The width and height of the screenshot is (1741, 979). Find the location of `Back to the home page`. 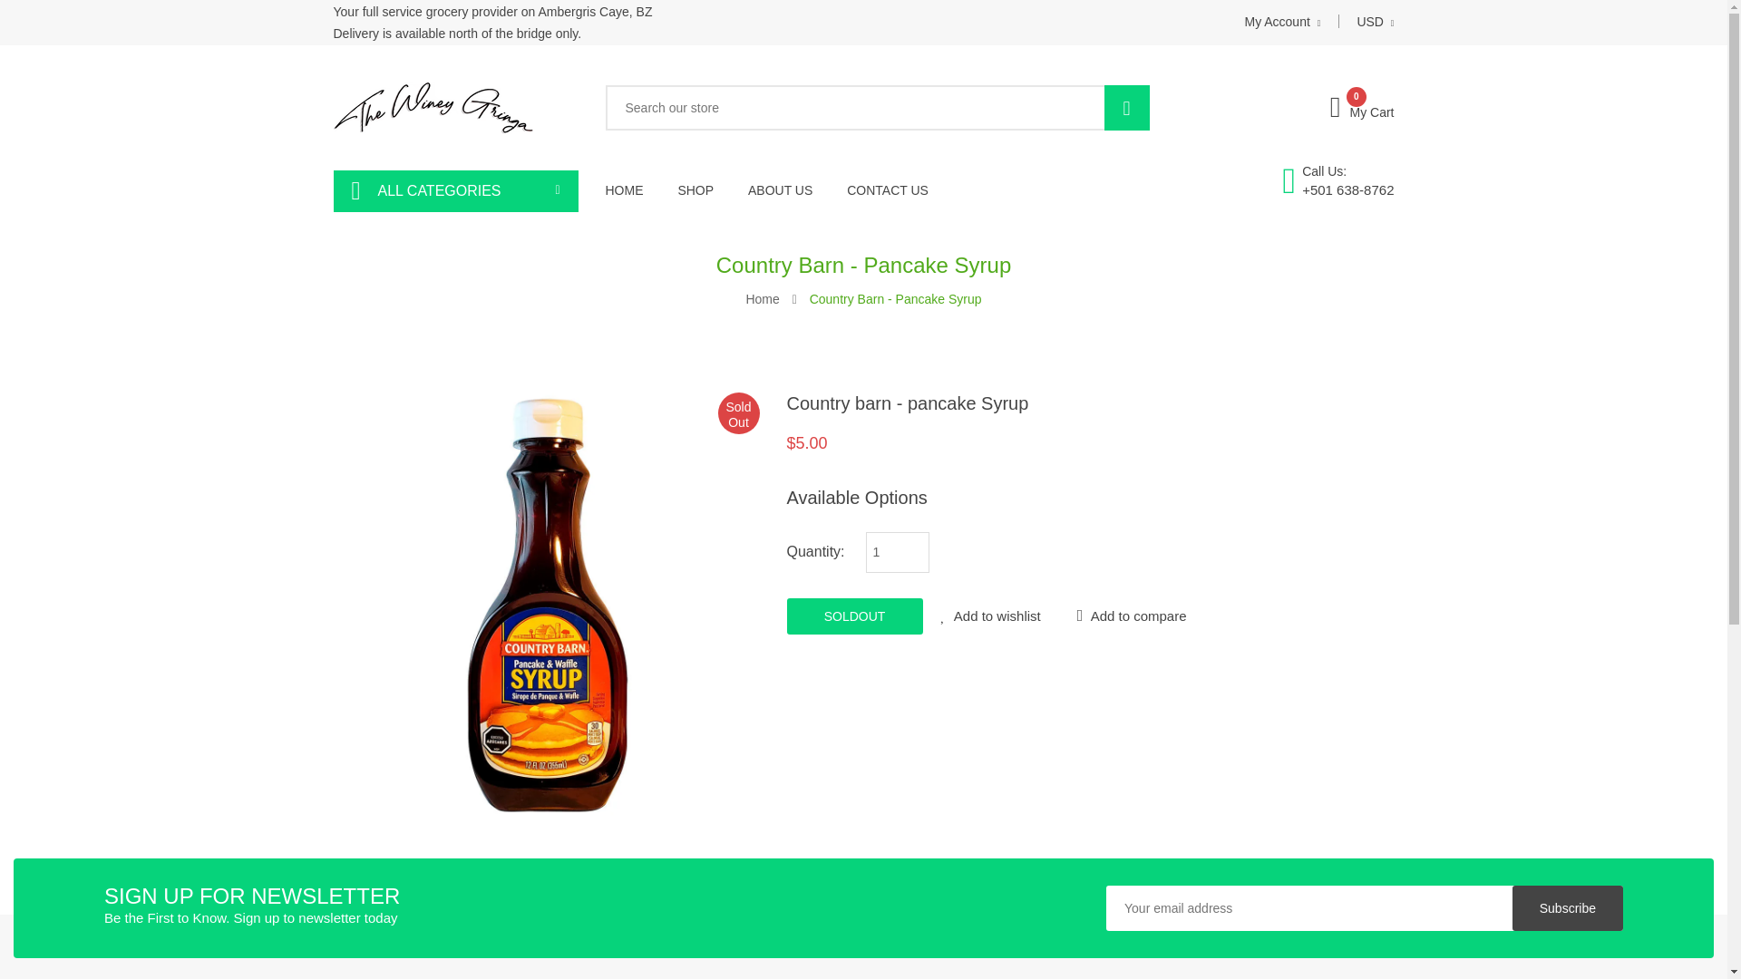

Back to the home page is located at coordinates (762, 299).